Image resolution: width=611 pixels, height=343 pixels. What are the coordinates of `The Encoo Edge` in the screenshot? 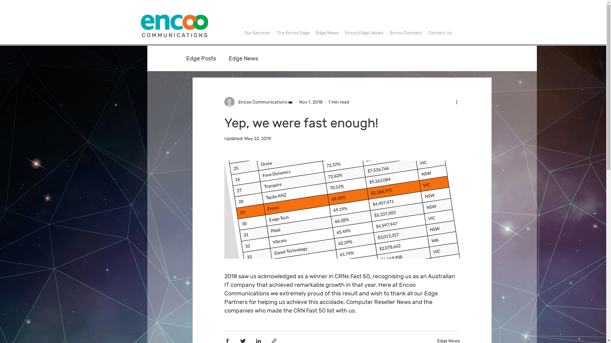 It's located at (293, 33).